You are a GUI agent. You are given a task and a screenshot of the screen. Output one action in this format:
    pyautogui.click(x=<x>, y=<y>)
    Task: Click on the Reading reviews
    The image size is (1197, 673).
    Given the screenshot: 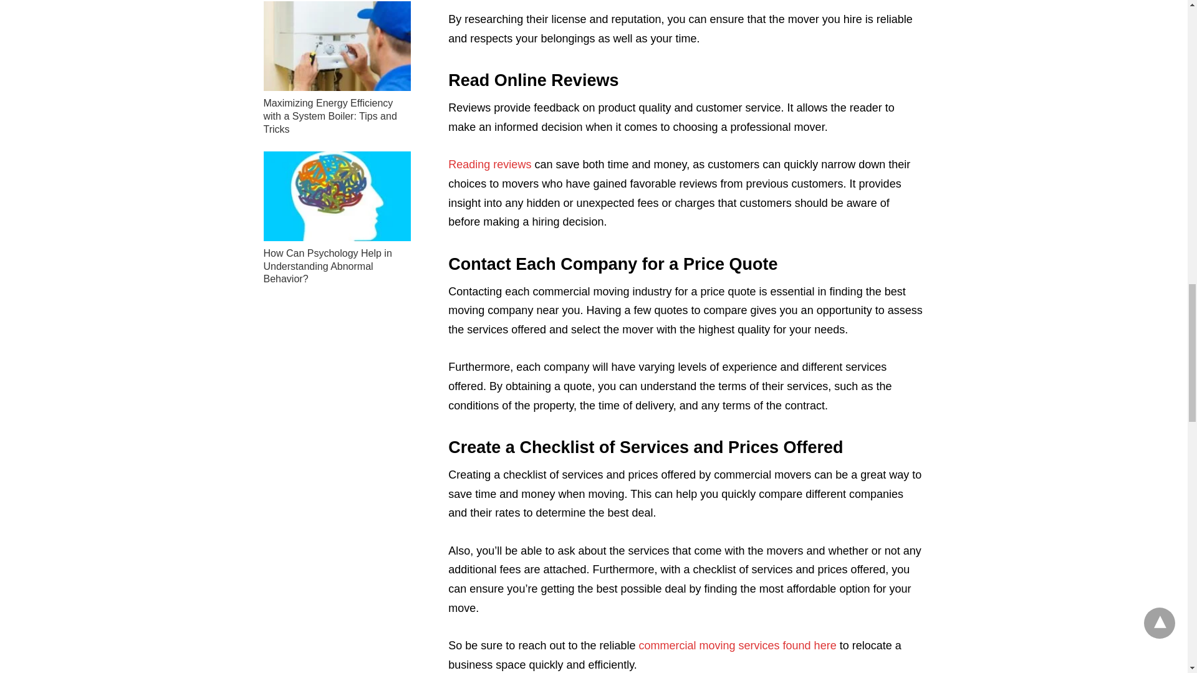 What is the action you would take?
    pyautogui.click(x=489, y=165)
    